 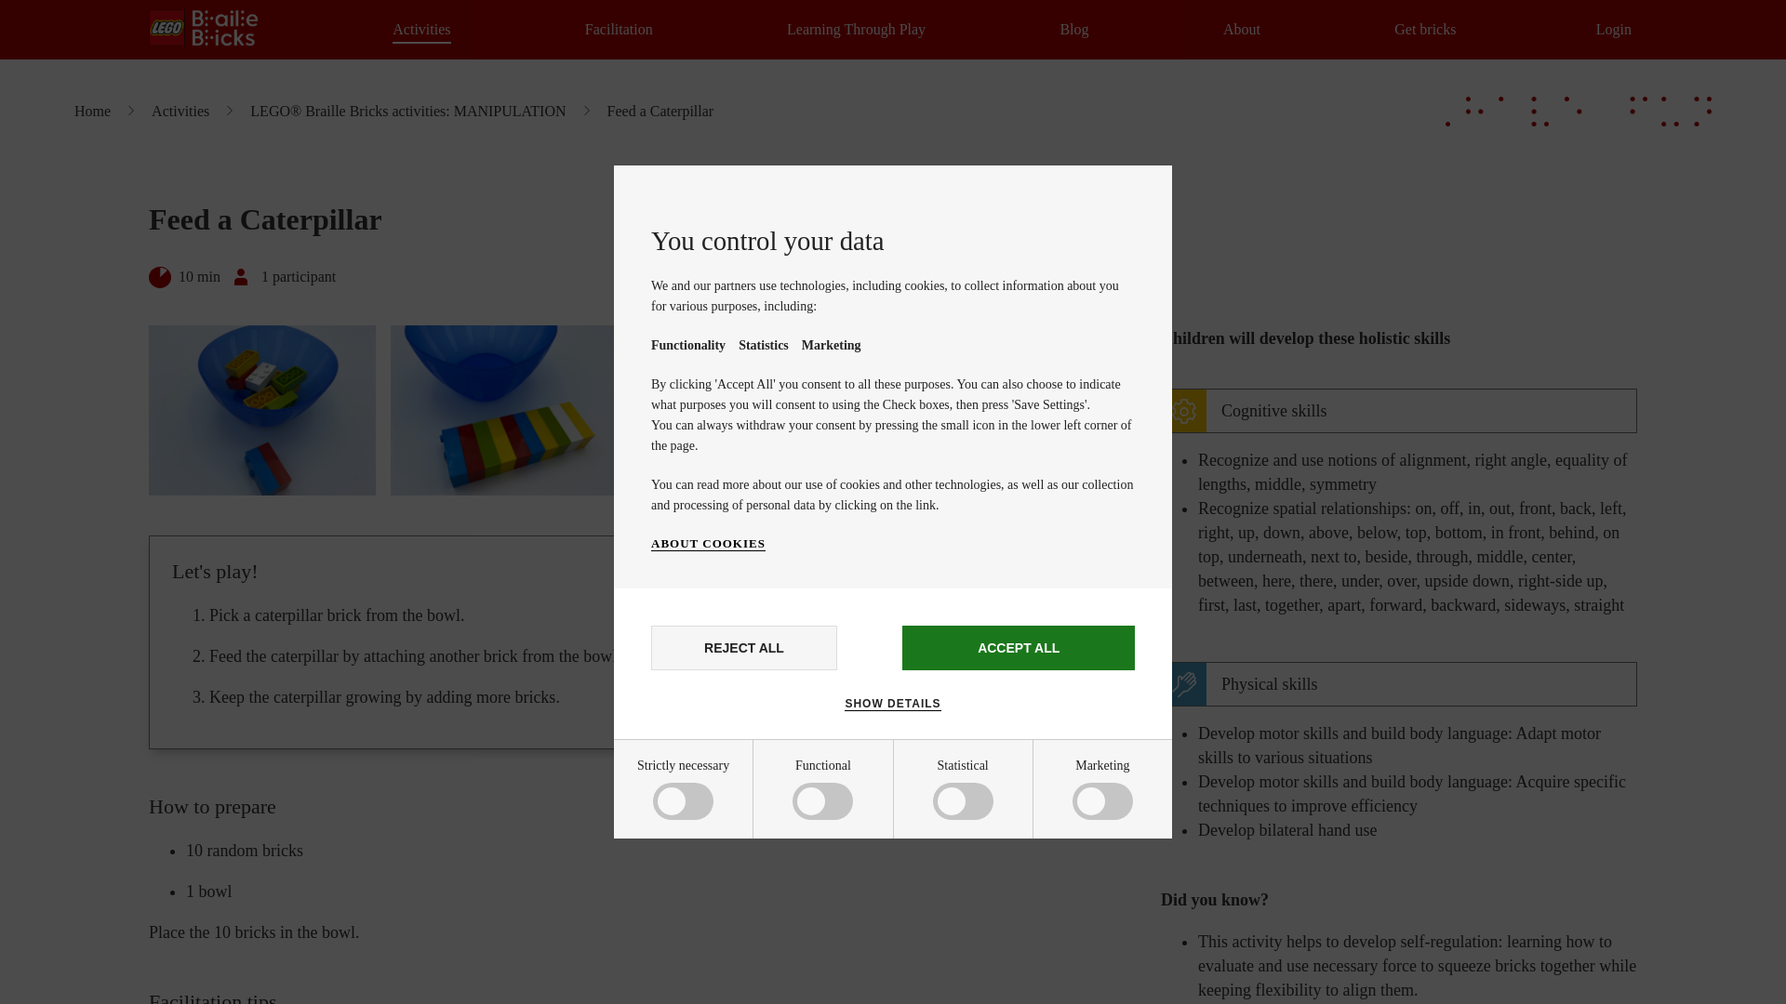 What do you see at coordinates (717, 939) in the screenshot?
I see `Statistical` at bounding box center [717, 939].